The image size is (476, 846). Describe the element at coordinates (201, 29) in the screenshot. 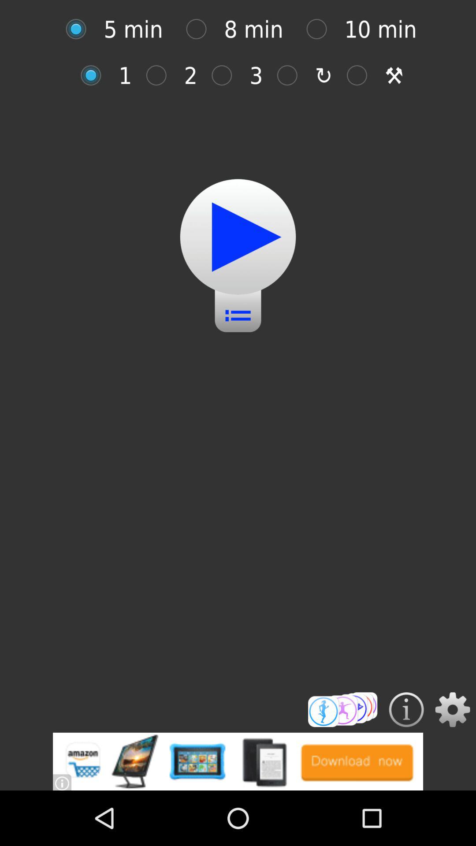

I see `selection button` at that location.